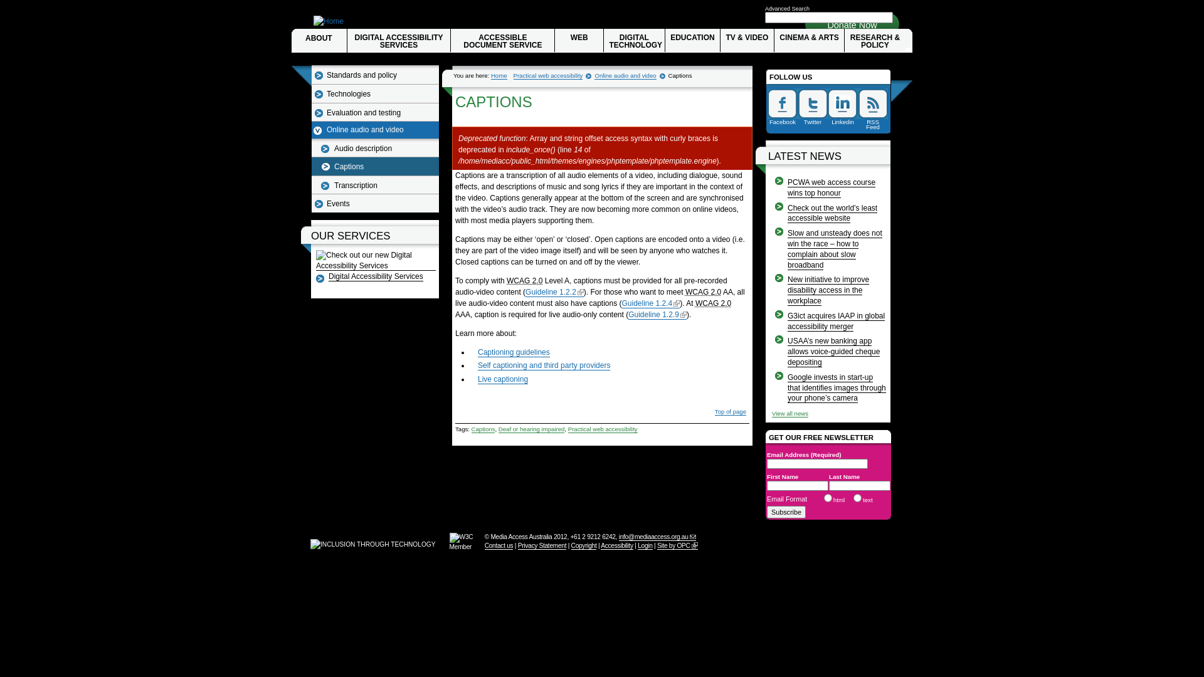 The width and height of the screenshot is (1204, 677). What do you see at coordinates (651, 303) in the screenshot?
I see `Guideline 1.2.4
(link is external)` at bounding box center [651, 303].